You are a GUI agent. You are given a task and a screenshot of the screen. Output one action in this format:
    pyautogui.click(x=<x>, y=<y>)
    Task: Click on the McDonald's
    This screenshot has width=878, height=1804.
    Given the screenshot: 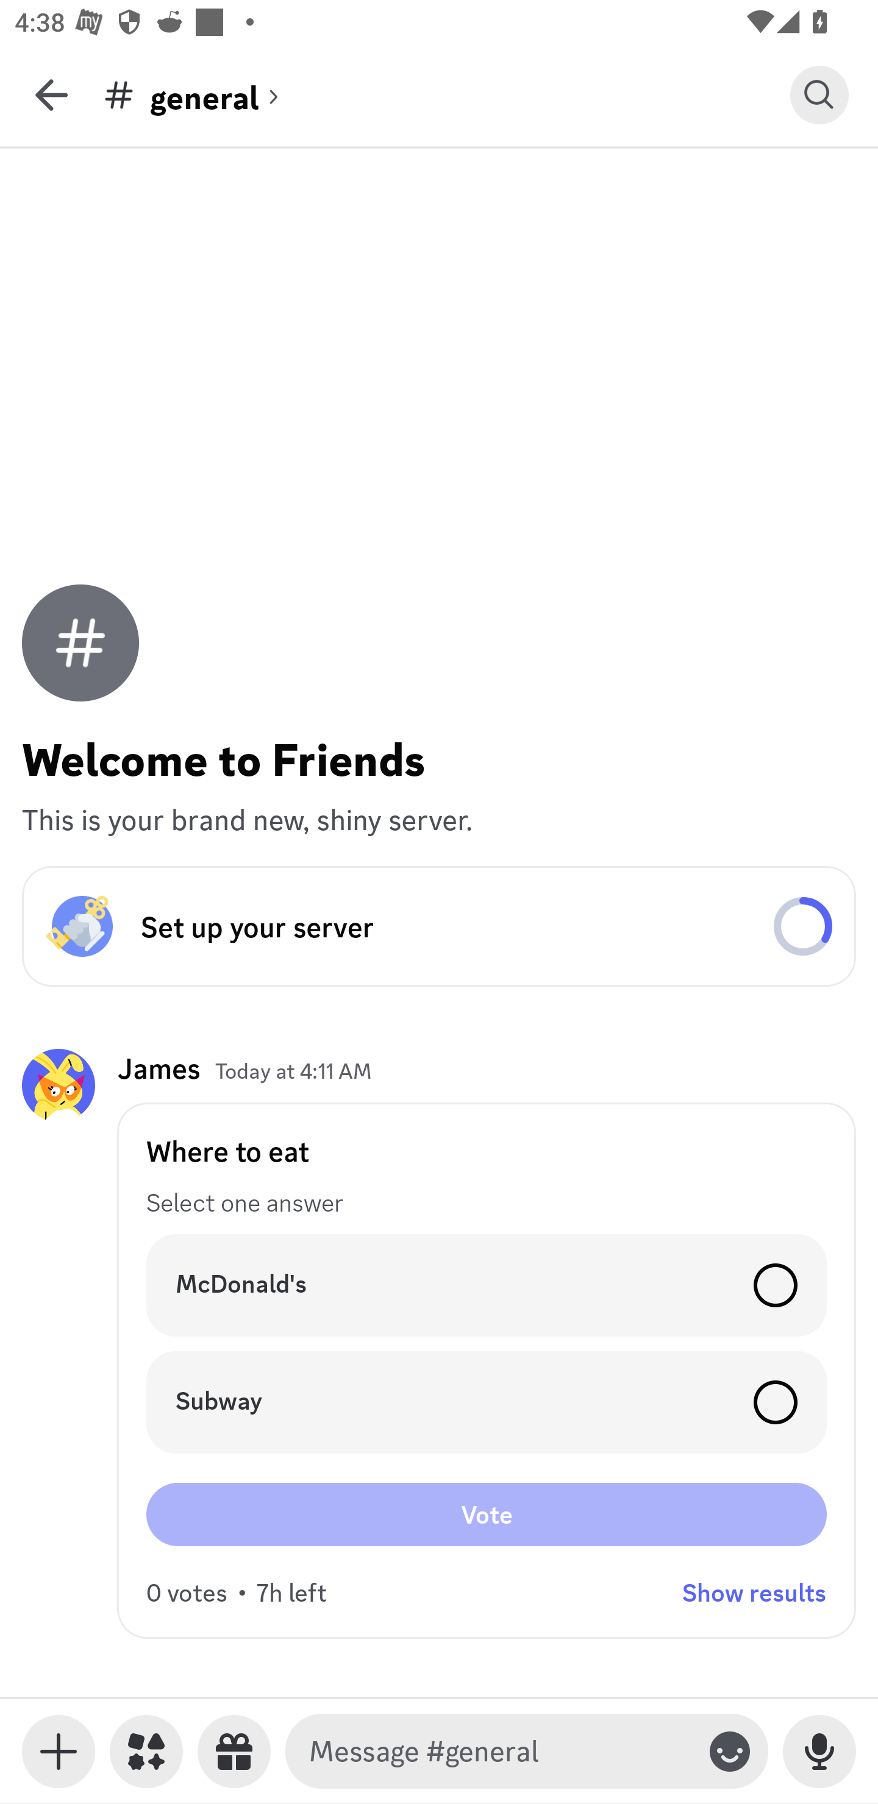 What is the action you would take?
    pyautogui.click(x=487, y=1285)
    